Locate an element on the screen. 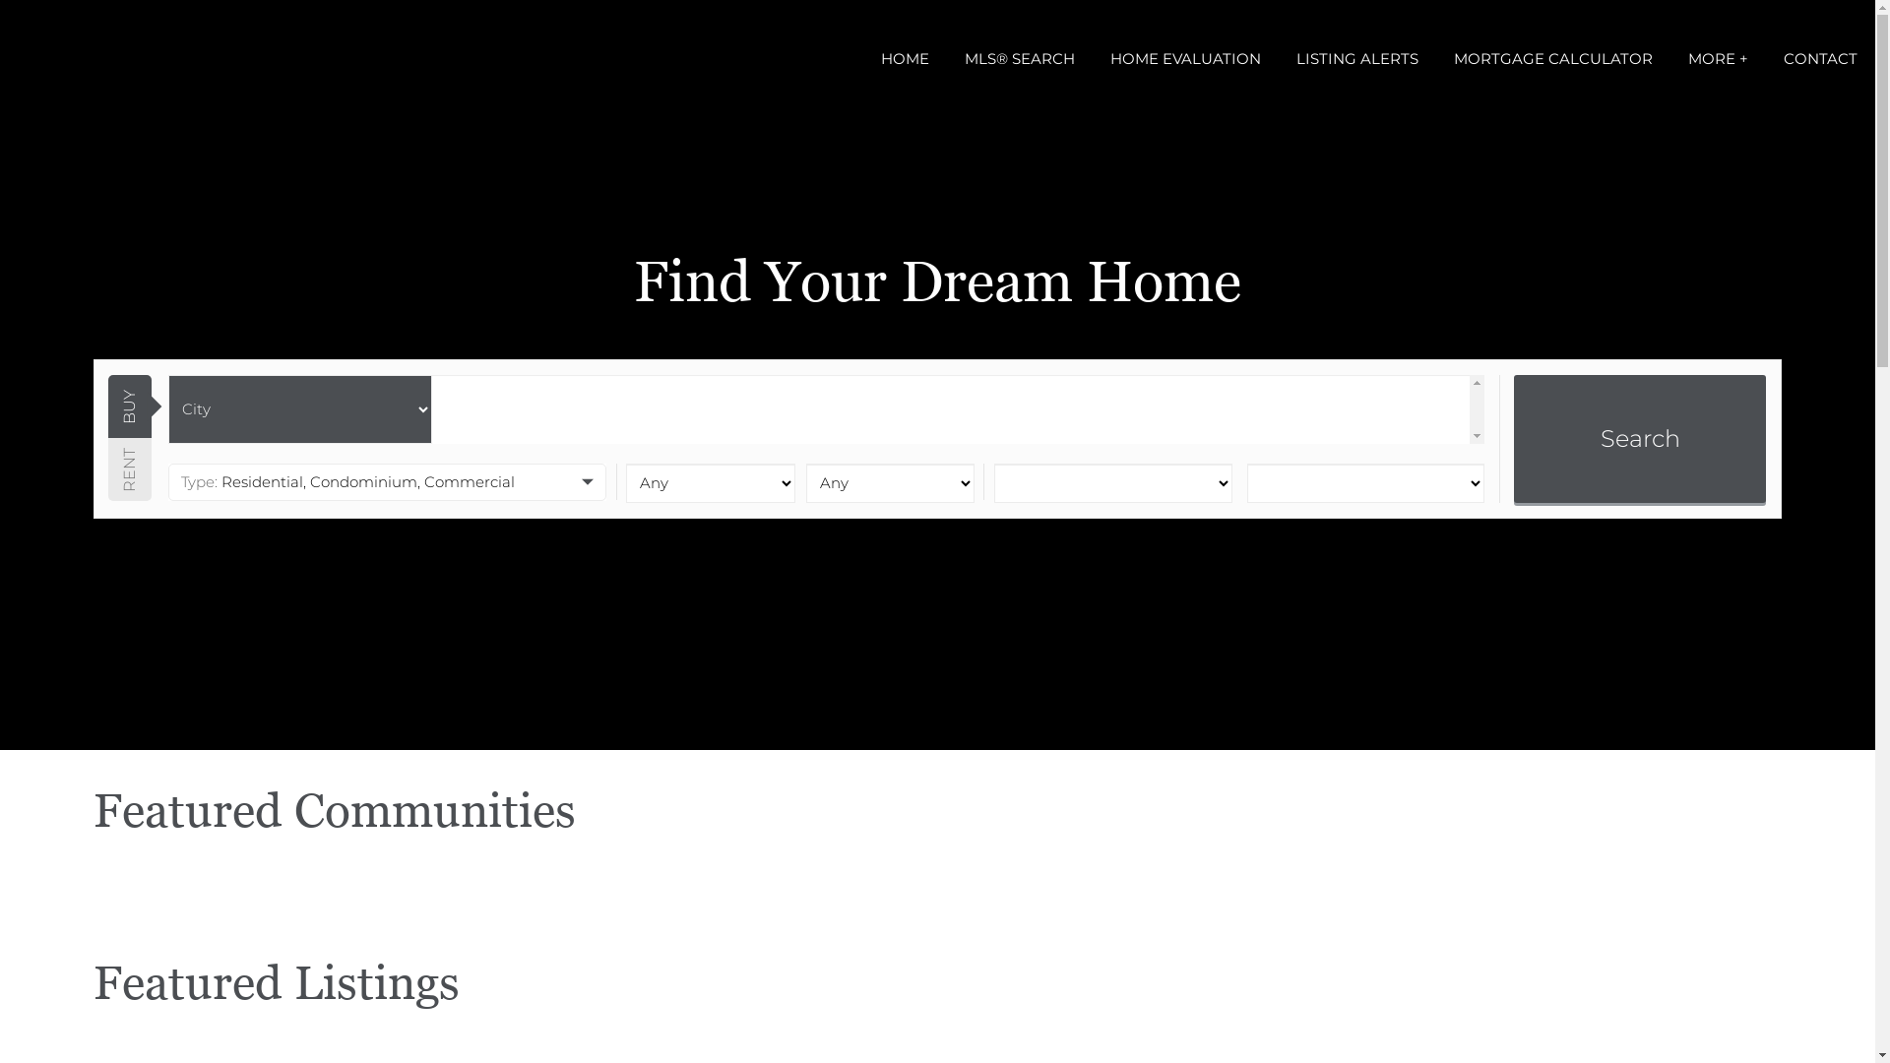 Image resolution: width=1890 pixels, height=1063 pixels. CONTACT is located at coordinates (1821, 59).